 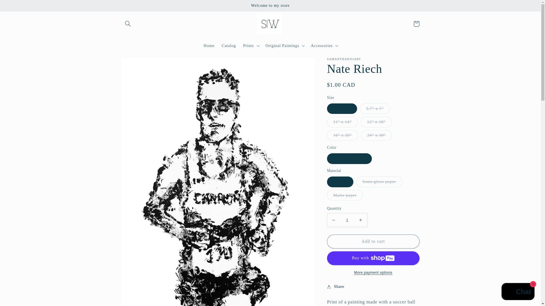 What do you see at coordinates (18, 7) in the screenshot?
I see `Skip to content` at bounding box center [18, 7].